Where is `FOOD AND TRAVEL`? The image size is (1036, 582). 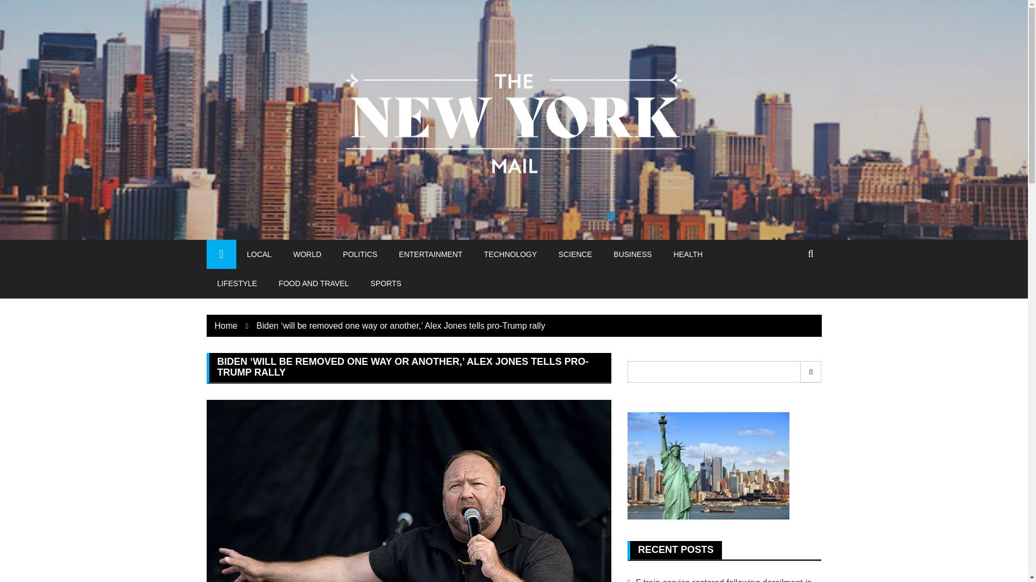
FOOD AND TRAVEL is located at coordinates (313, 283).